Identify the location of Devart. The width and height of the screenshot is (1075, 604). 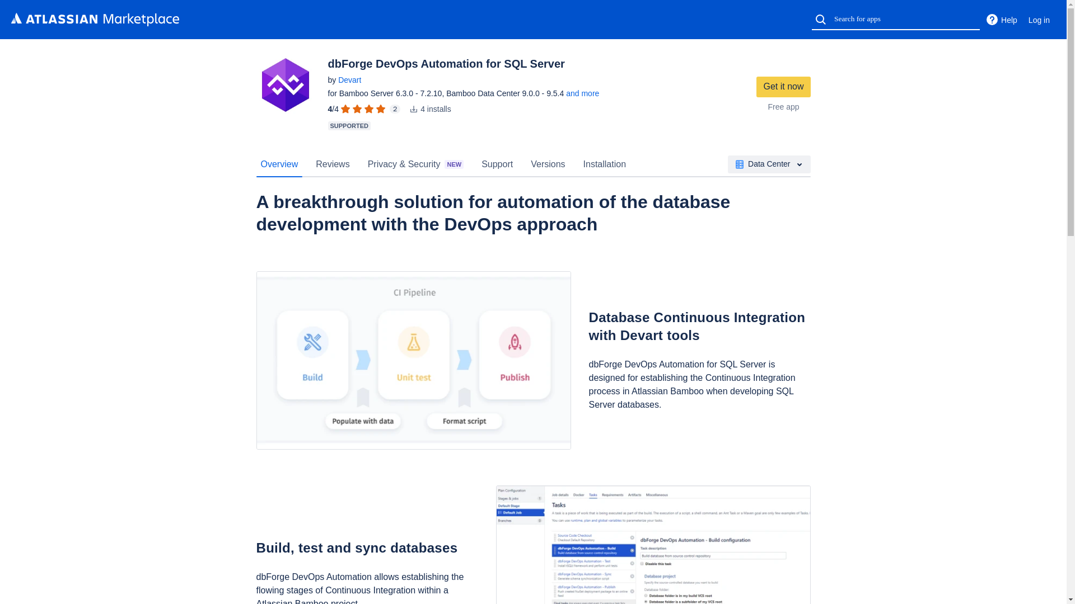
(349, 80).